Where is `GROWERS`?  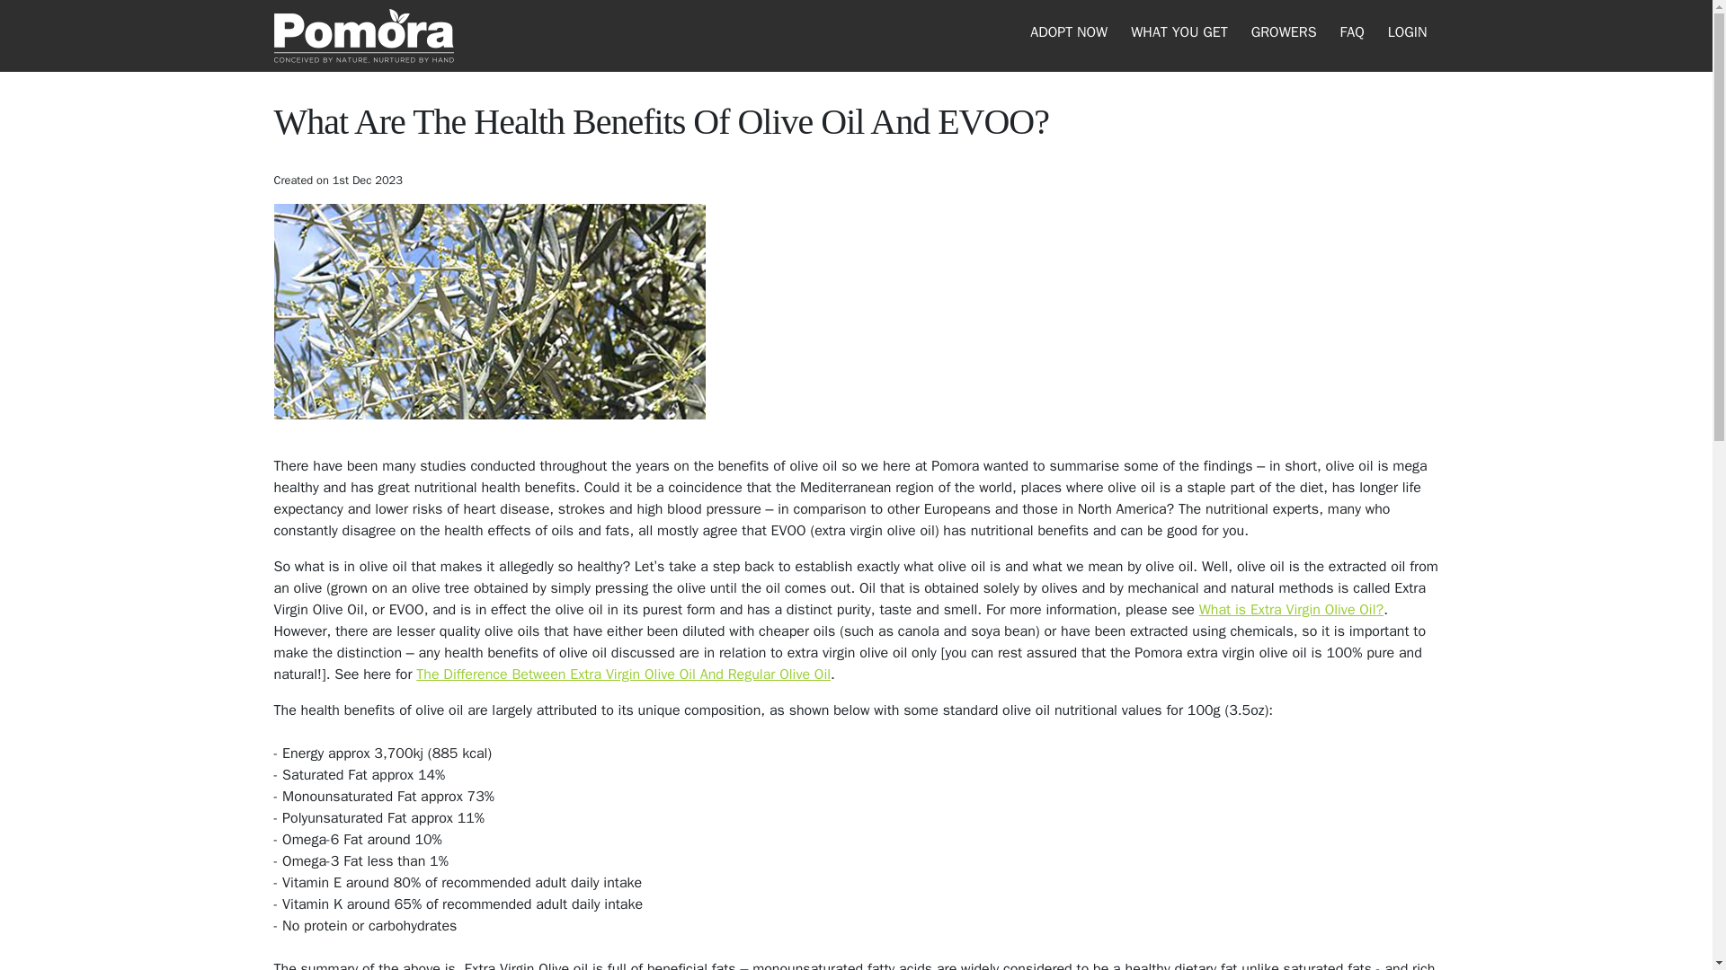 GROWERS is located at coordinates (1284, 31).